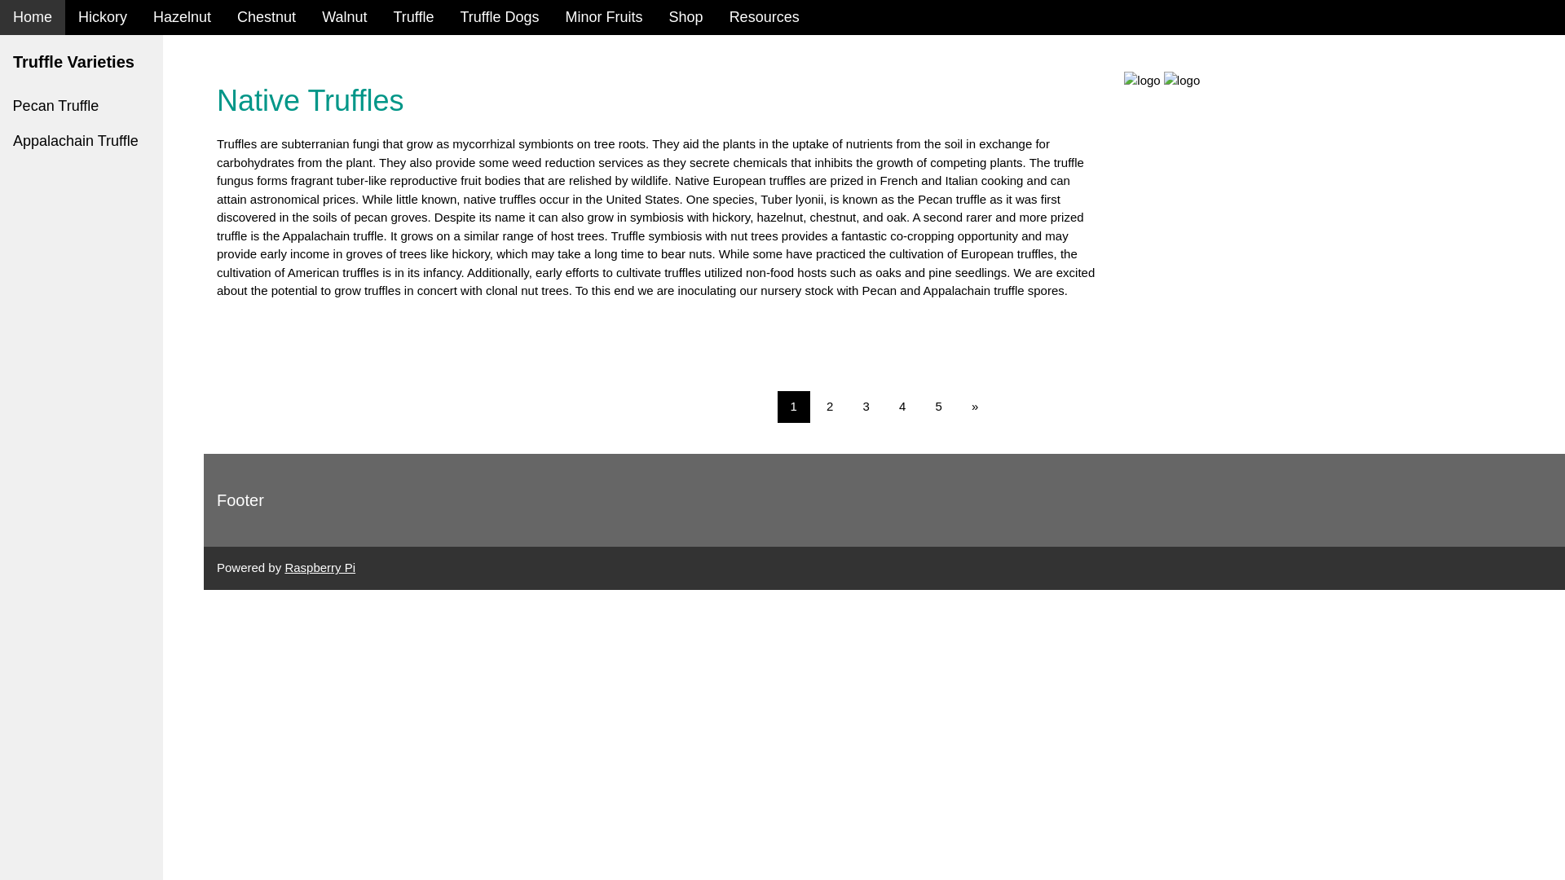 This screenshot has height=880, width=1565. Describe the element at coordinates (830, 407) in the screenshot. I see `2` at that location.